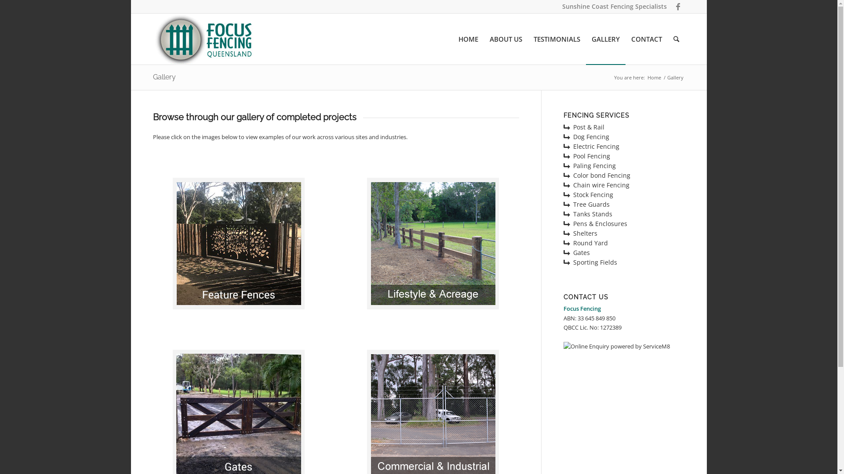 The width and height of the screenshot is (844, 474). I want to click on Gallery, so click(164, 77).